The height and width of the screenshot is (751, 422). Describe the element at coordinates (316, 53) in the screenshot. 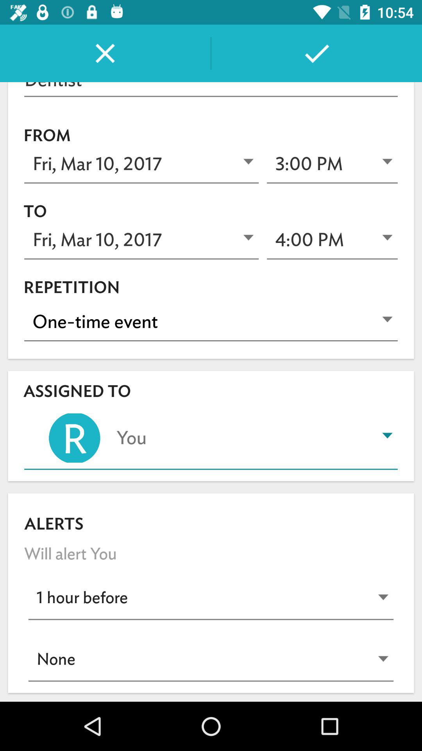

I see `click on the button which is top right of the page` at that location.